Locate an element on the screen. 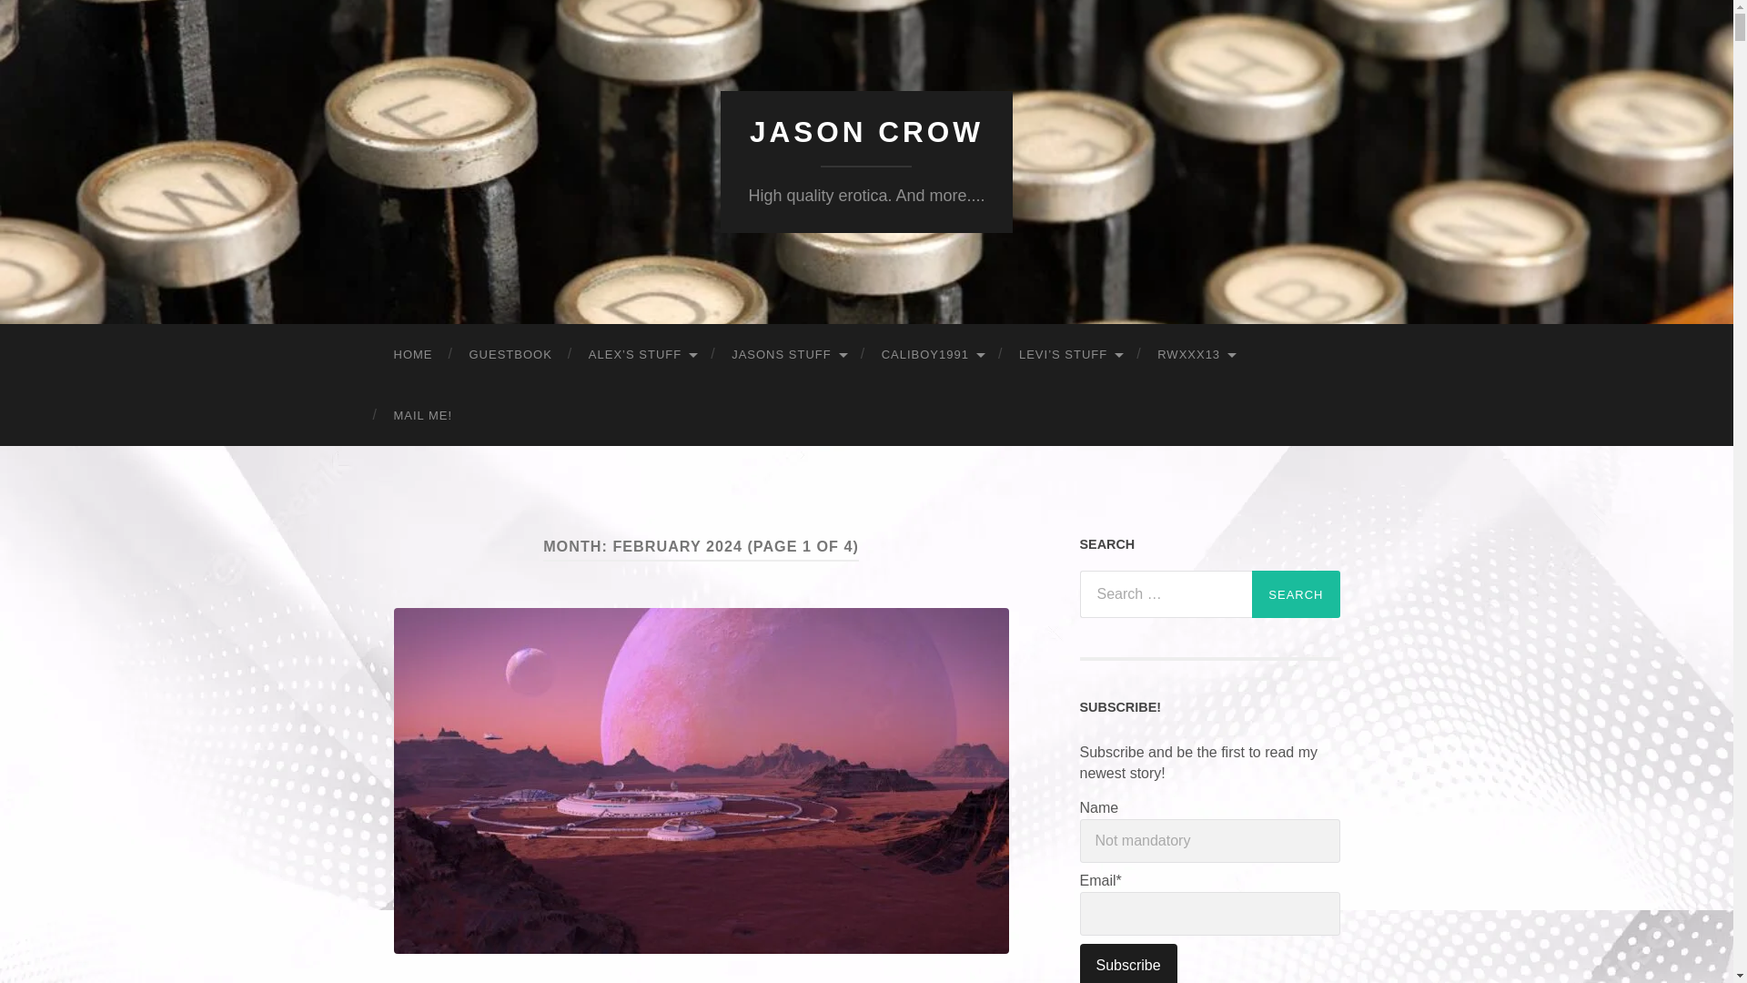 The image size is (1747, 983). GUESTBOOK is located at coordinates (510, 355).